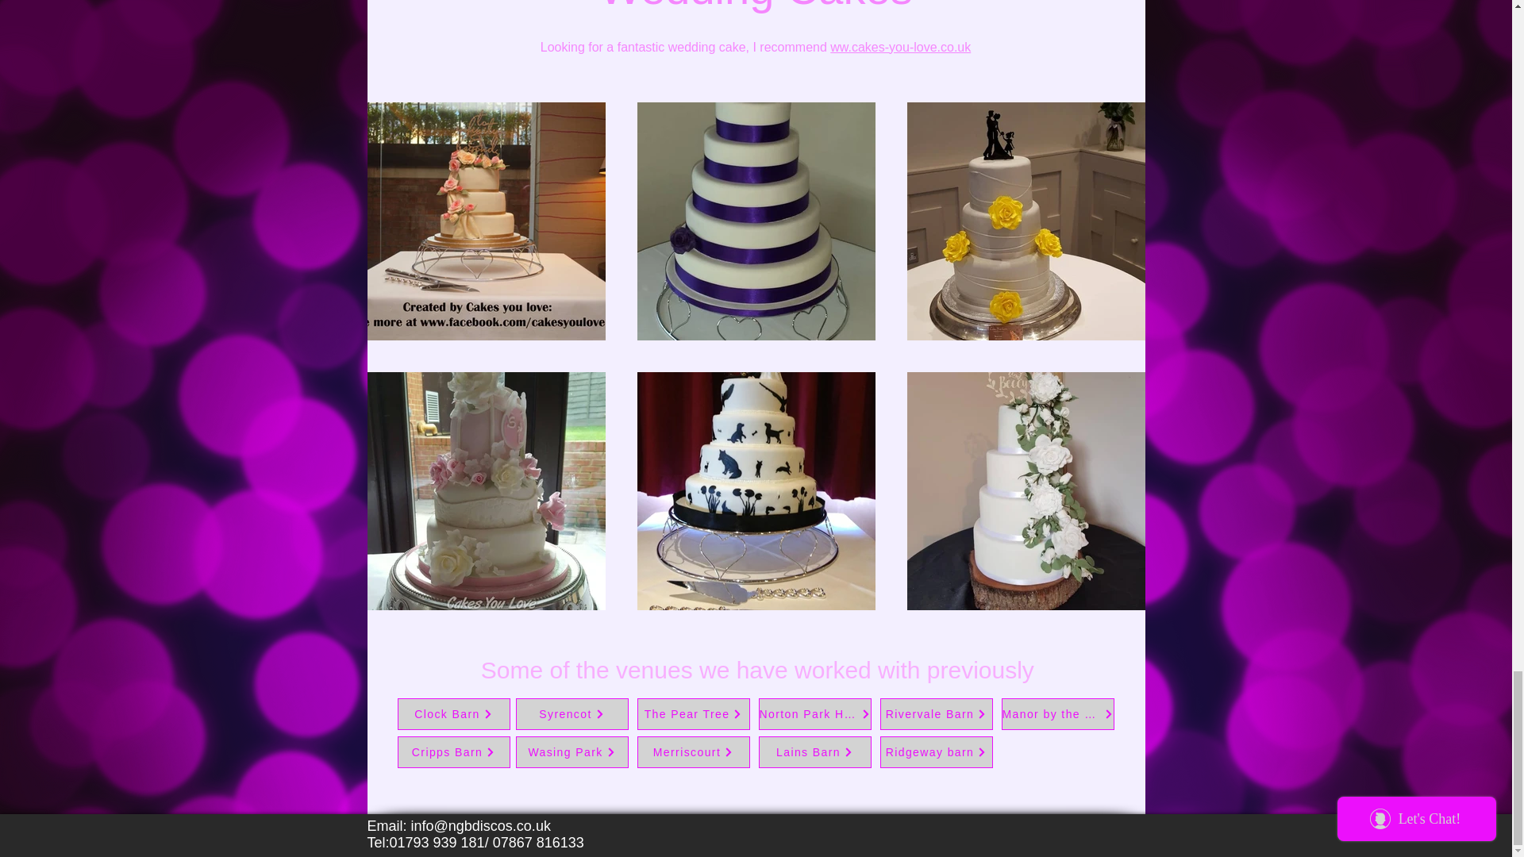  What do you see at coordinates (452, 714) in the screenshot?
I see `Clock Barn` at bounding box center [452, 714].